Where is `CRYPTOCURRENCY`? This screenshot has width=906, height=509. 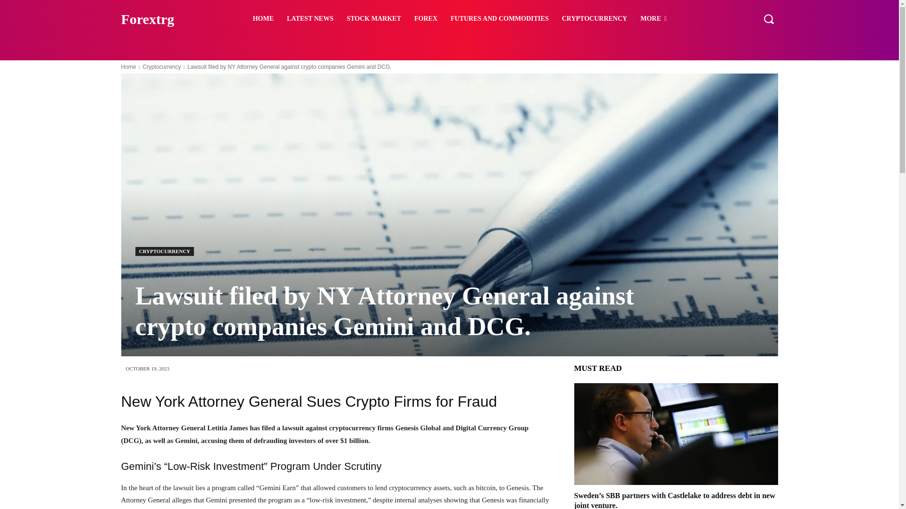
CRYPTOCURRENCY is located at coordinates (594, 19).